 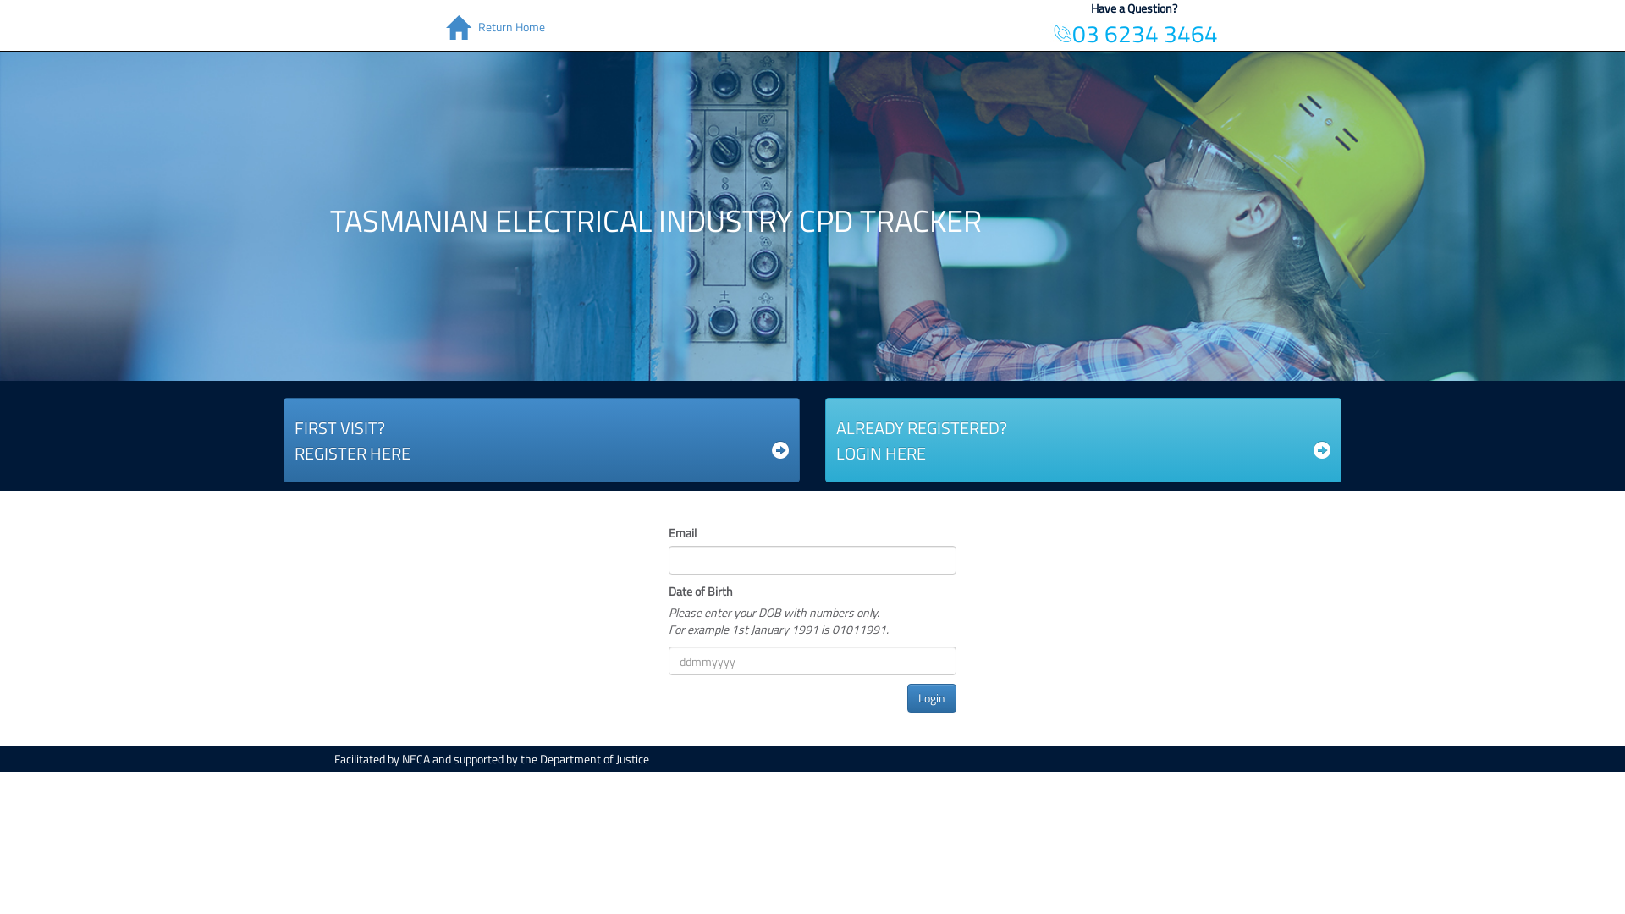 What do you see at coordinates (491, 19) in the screenshot?
I see `Return Home` at bounding box center [491, 19].